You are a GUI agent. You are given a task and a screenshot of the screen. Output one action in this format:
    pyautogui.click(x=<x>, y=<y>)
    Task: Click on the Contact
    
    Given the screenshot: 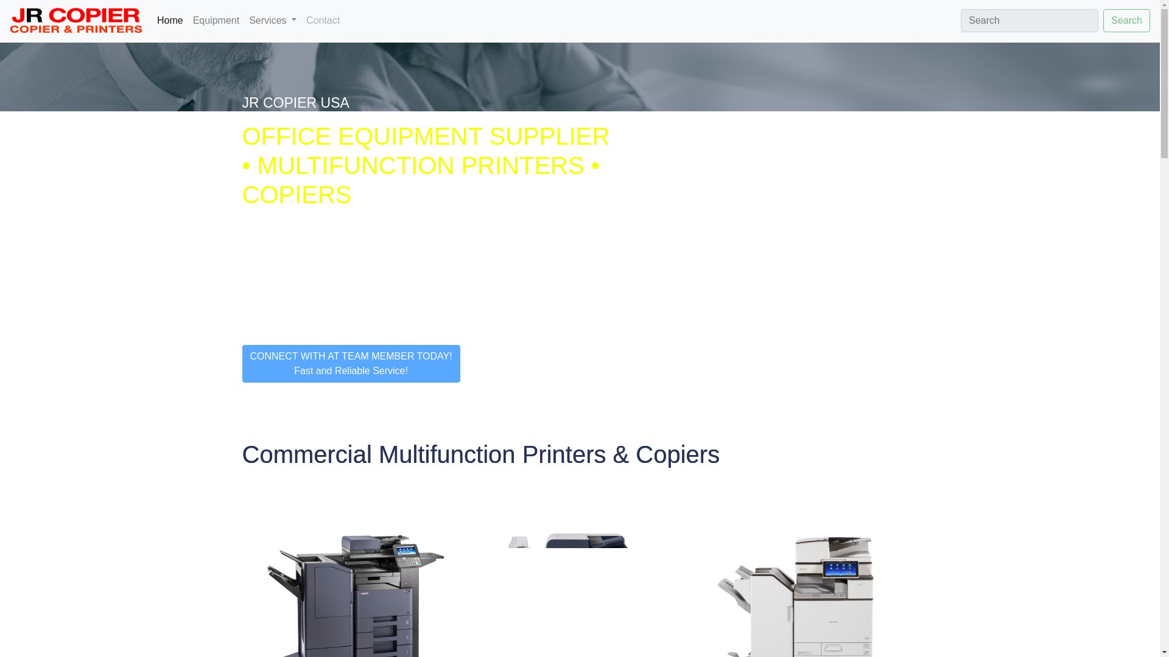 What is the action you would take?
    pyautogui.click(x=323, y=21)
    